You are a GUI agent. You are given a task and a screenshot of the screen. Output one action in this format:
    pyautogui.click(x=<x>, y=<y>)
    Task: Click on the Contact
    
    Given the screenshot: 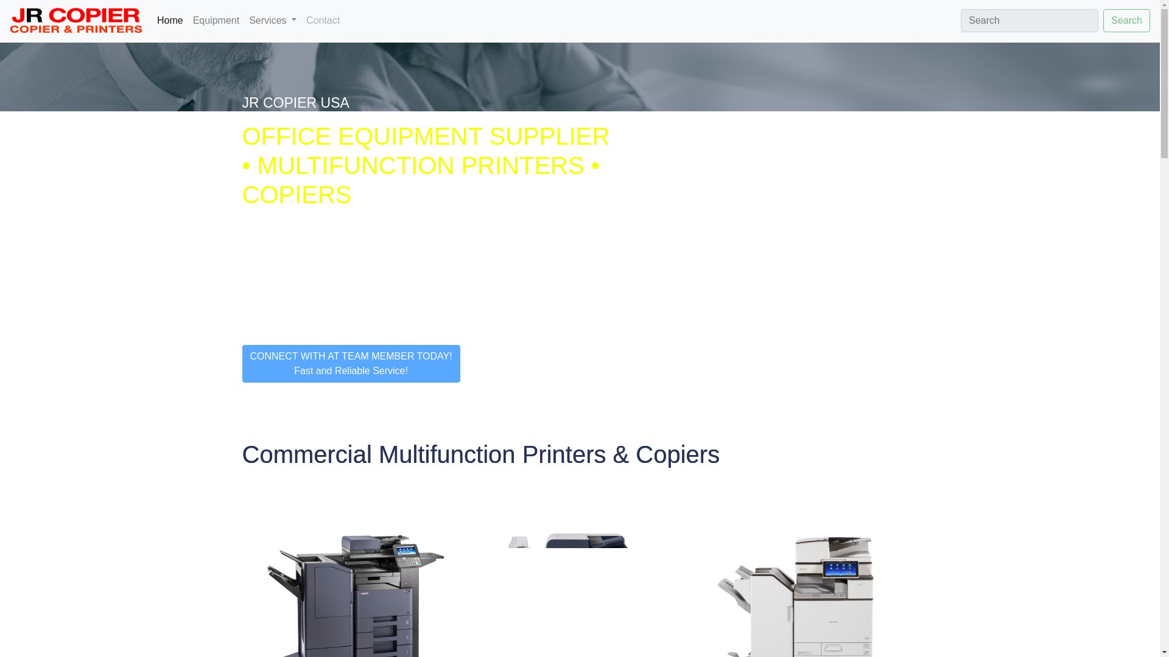 What is the action you would take?
    pyautogui.click(x=323, y=21)
    